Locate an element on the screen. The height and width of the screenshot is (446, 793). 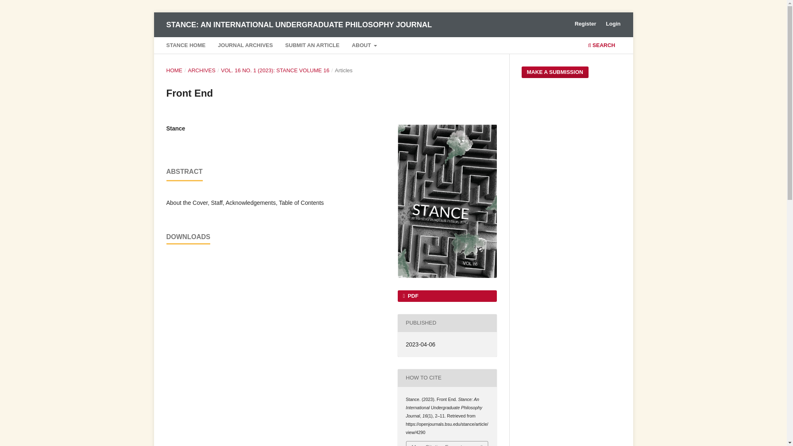
Login is located at coordinates (613, 24).